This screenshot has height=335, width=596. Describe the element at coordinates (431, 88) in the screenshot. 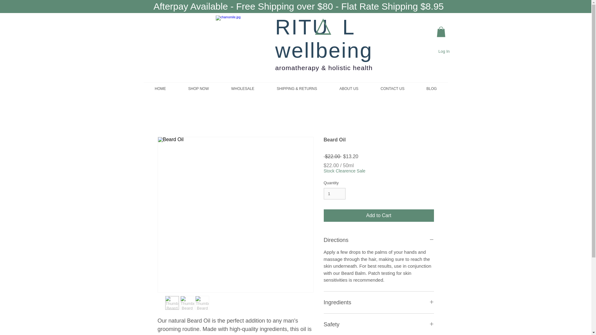

I see `BLOG` at that location.